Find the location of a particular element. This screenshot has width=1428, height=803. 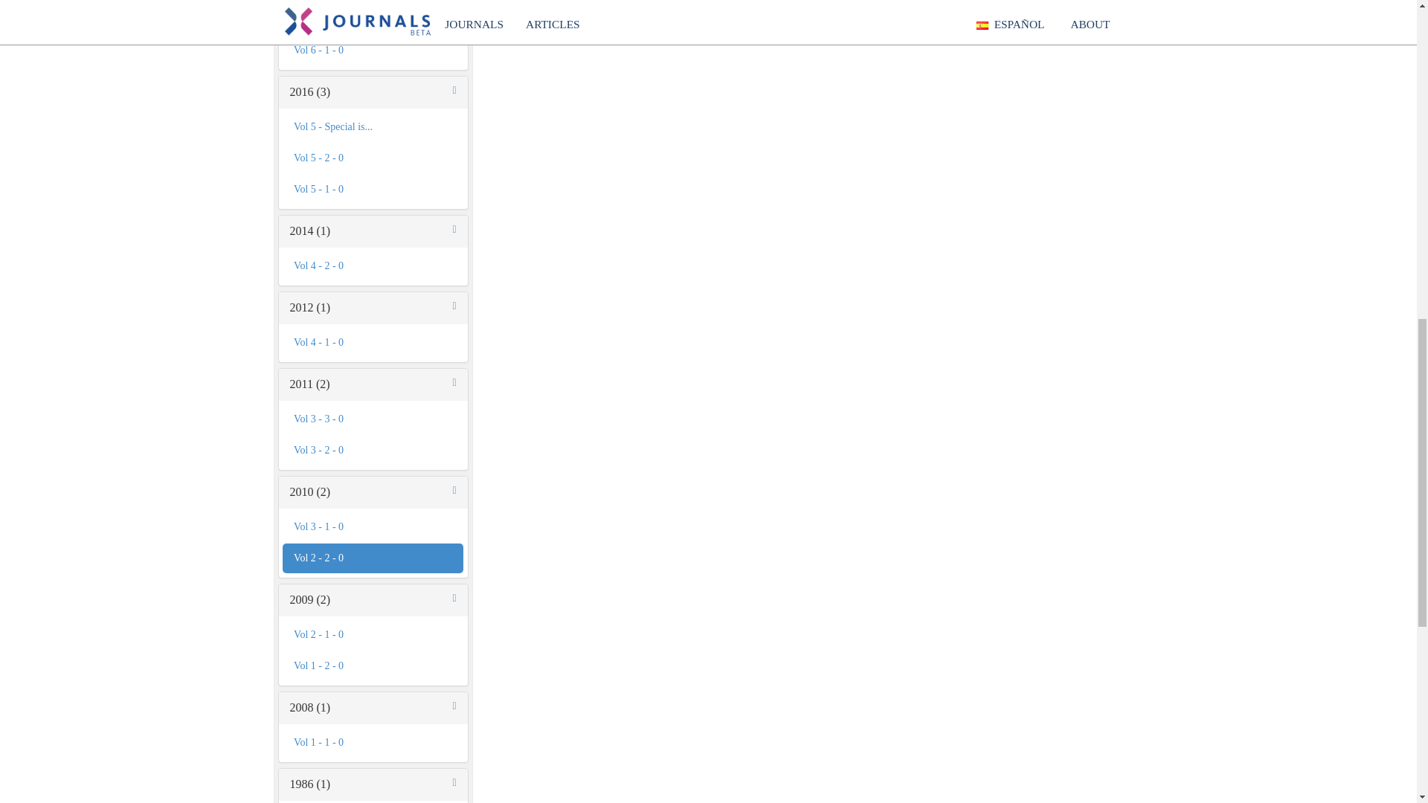

Vol 5 - Special is... is located at coordinates (373, 127).